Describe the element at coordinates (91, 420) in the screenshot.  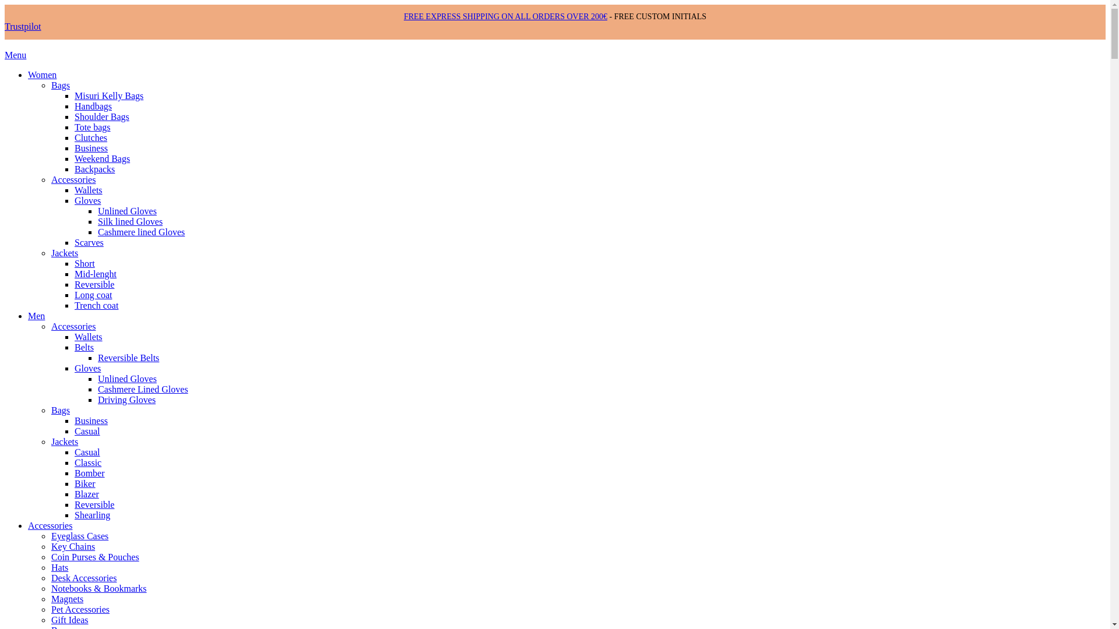
I see `Business` at that location.